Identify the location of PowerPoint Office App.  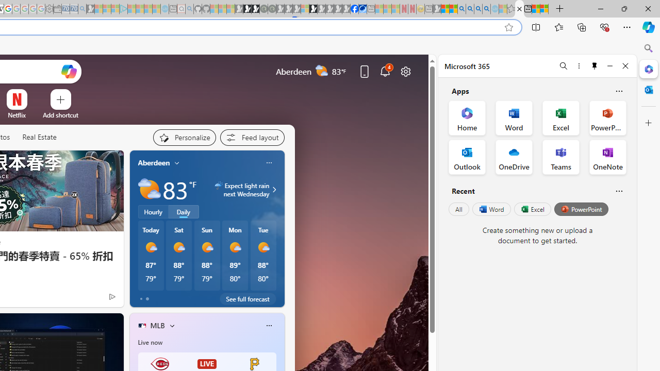
(607, 117).